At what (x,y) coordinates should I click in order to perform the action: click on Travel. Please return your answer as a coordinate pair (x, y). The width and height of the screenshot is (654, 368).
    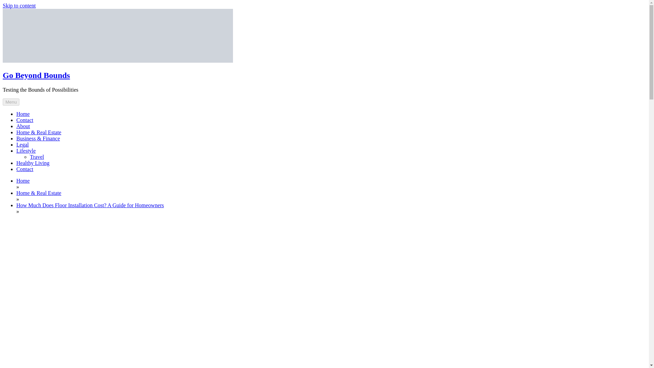
    Looking at the image, I should click on (37, 157).